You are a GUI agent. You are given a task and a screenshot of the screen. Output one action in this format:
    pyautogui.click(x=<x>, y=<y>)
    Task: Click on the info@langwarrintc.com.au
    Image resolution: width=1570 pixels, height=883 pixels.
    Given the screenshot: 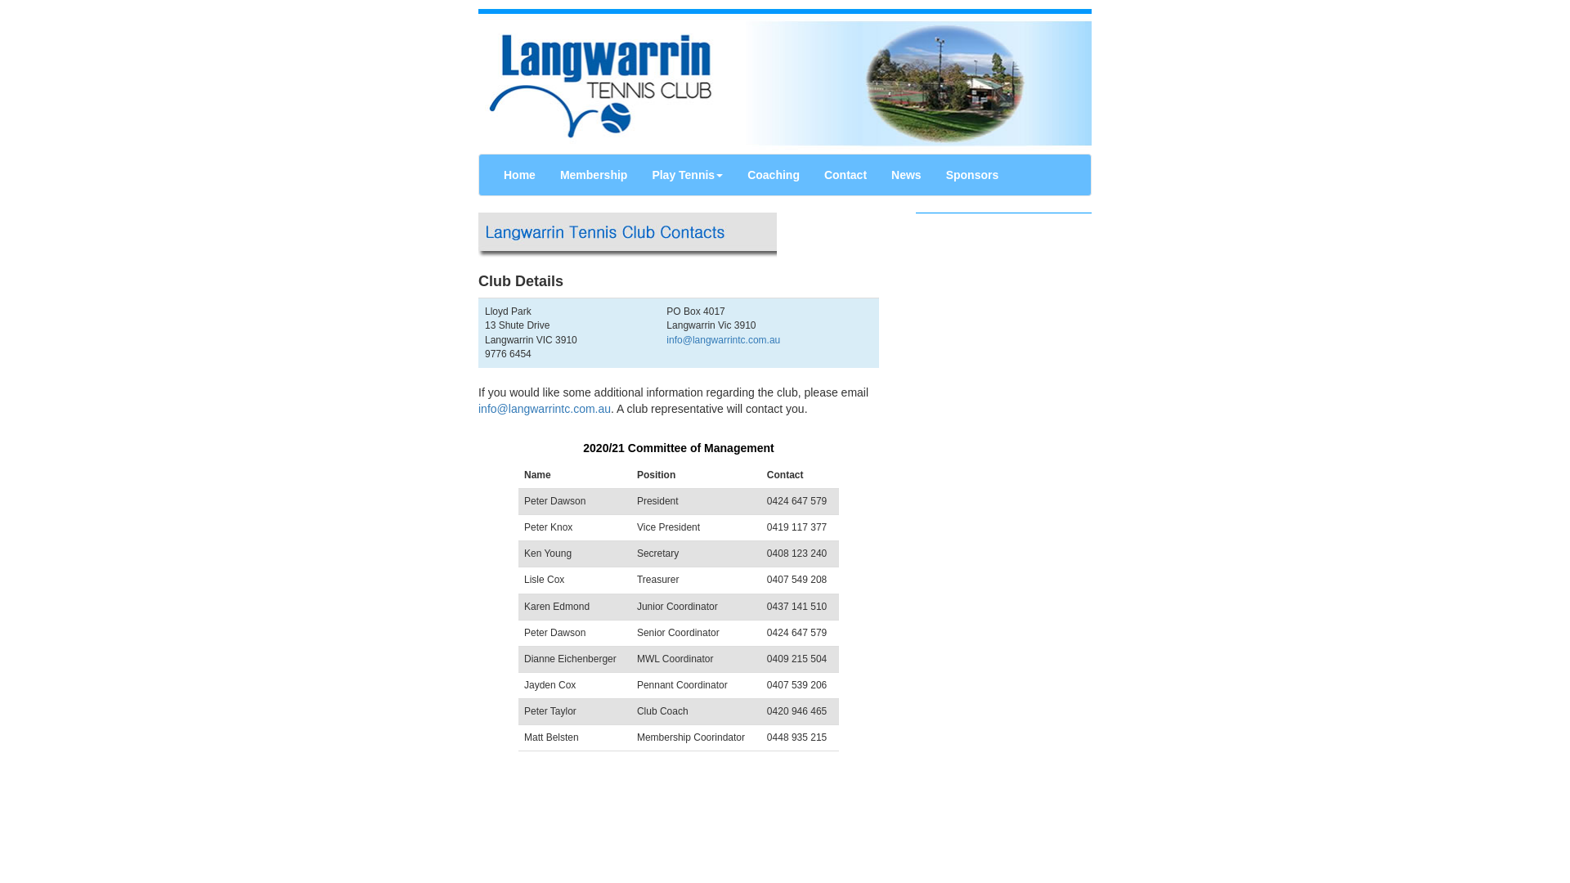 What is the action you would take?
    pyautogui.click(x=723, y=340)
    